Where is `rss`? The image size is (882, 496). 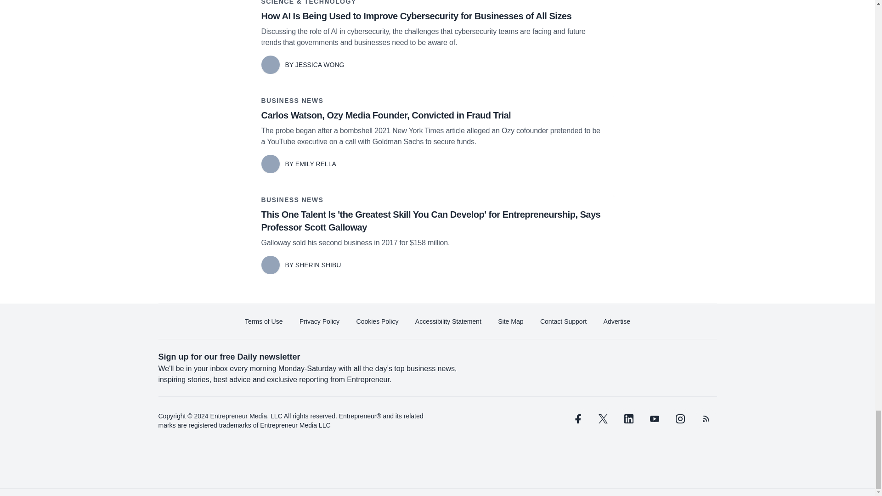
rss is located at coordinates (706, 419).